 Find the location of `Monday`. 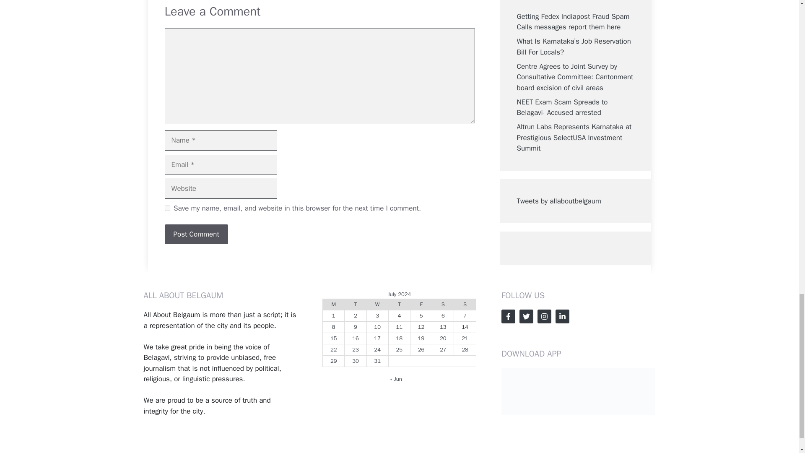

Monday is located at coordinates (333, 304).